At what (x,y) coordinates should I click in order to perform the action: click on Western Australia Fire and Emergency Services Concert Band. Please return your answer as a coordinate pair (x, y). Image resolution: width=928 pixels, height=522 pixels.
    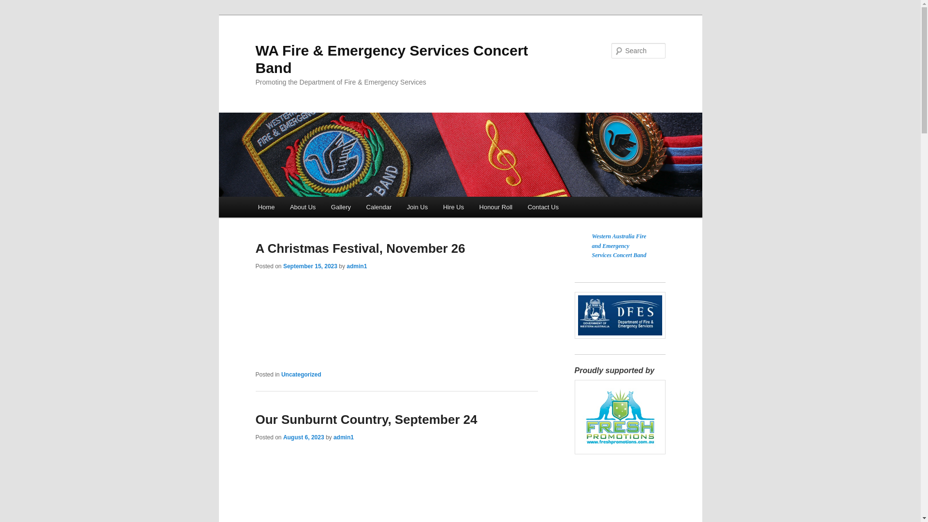
    Looking at the image, I should click on (619, 246).